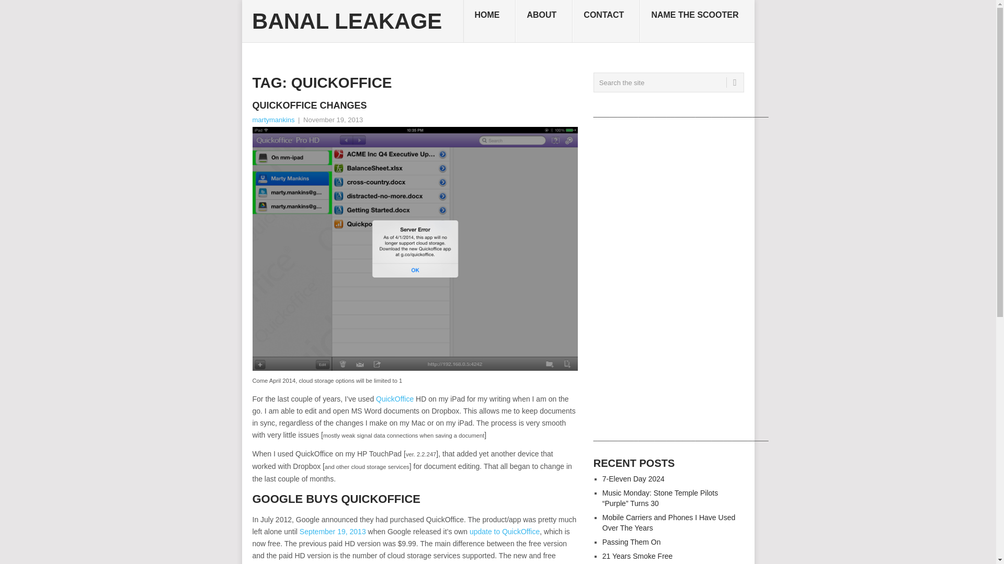 The height and width of the screenshot is (564, 1004). Describe the element at coordinates (637, 556) in the screenshot. I see `21 Years Smoke Free` at that location.